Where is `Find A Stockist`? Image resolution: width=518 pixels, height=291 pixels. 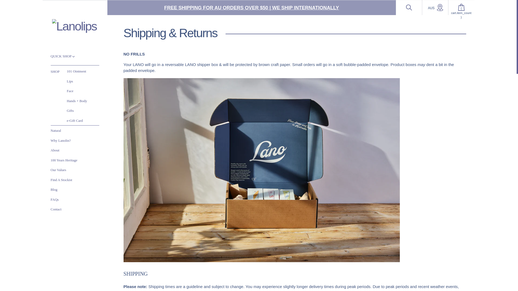 Find A Stockist is located at coordinates (62, 180).